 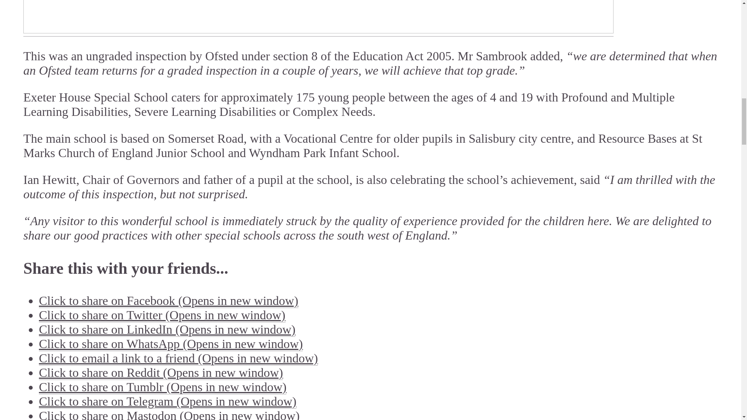 What do you see at coordinates (162, 387) in the screenshot?
I see `Click to share on Tumblr` at bounding box center [162, 387].